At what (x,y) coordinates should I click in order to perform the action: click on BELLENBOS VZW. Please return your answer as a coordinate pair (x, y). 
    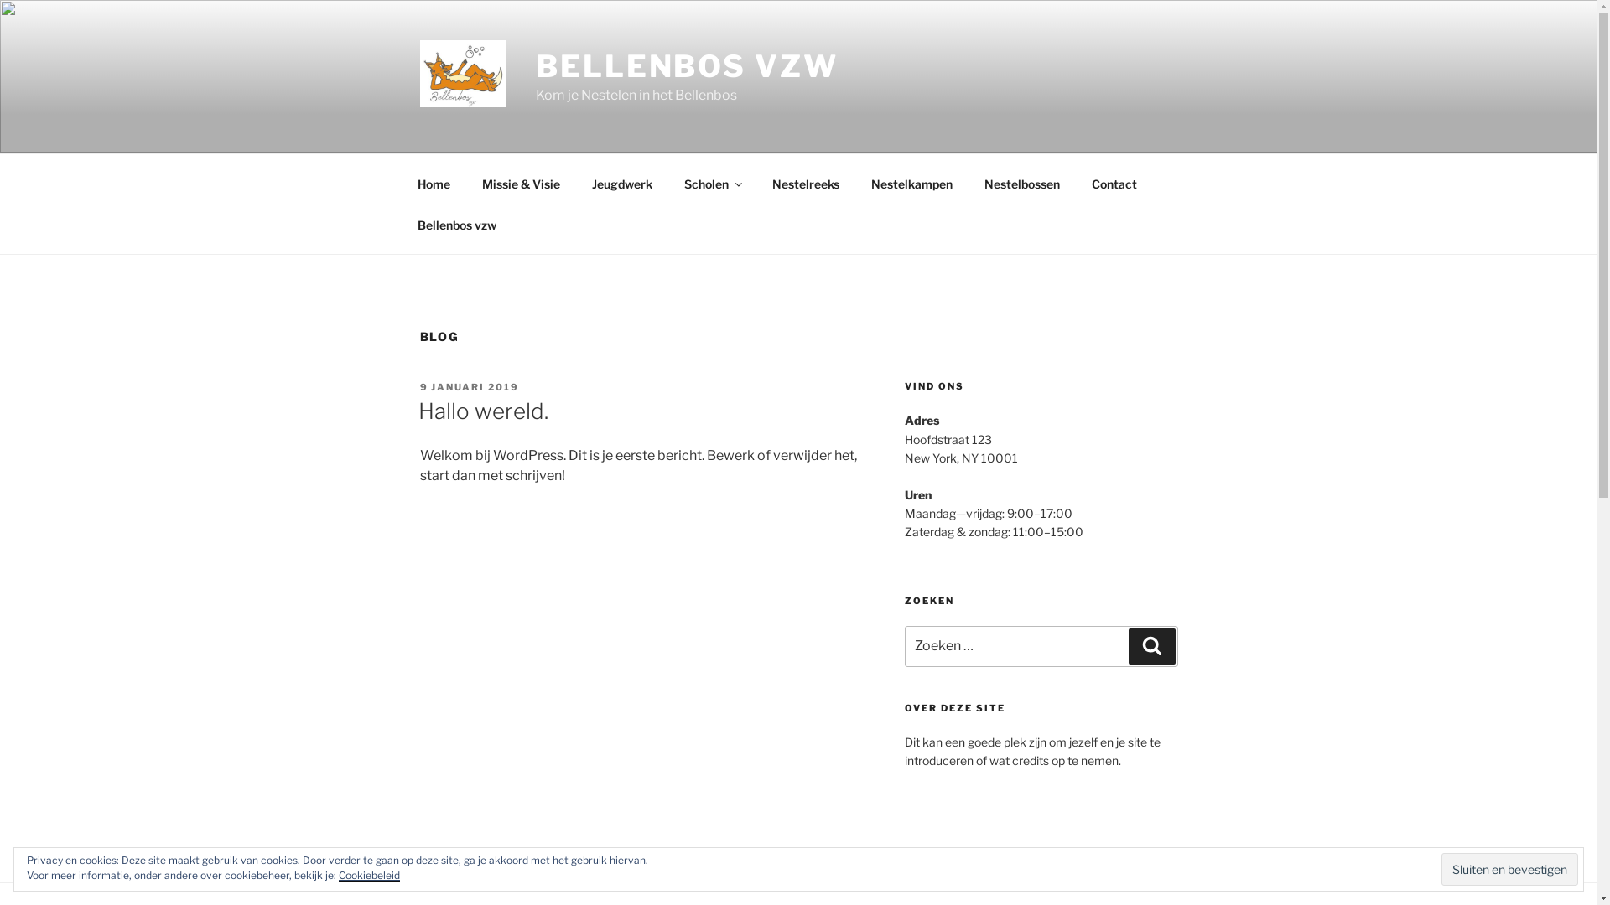
    Looking at the image, I should click on (686, 66).